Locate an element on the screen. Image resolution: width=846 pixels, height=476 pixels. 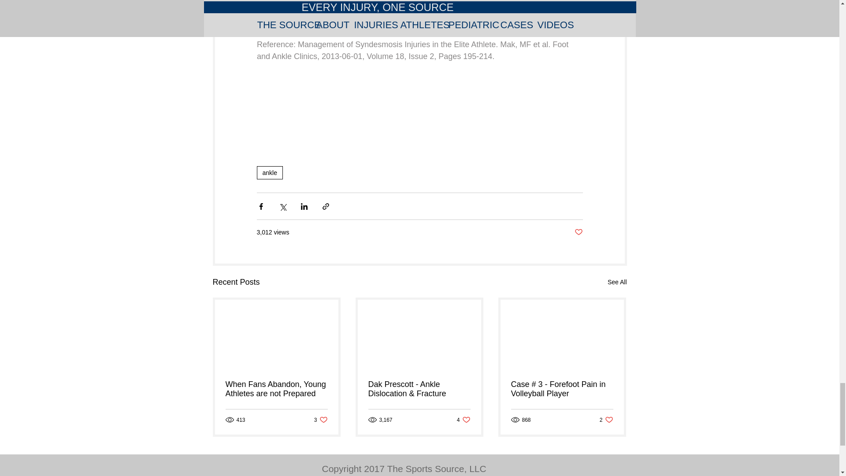
Post not marked as liked is located at coordinates (578, 232).